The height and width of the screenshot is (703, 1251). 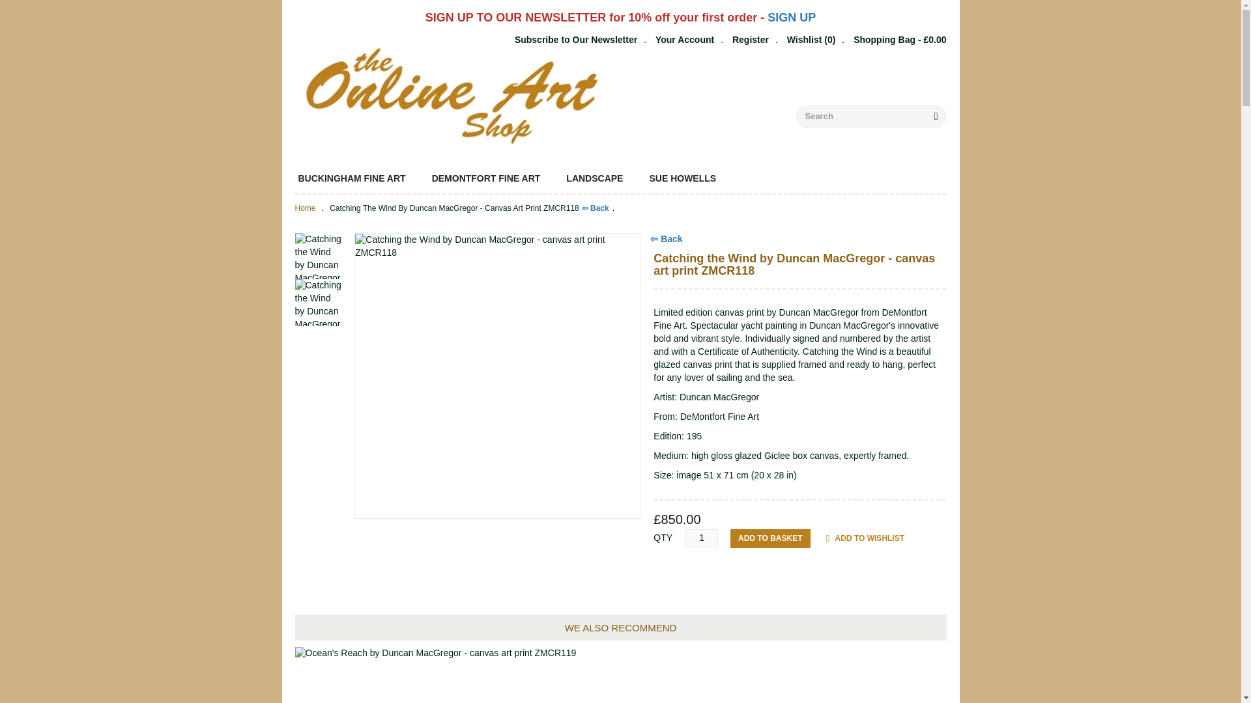 What do you see at coordinates (702, 538) in the screenshot?
I see `1` at bounding box center [702, 538].